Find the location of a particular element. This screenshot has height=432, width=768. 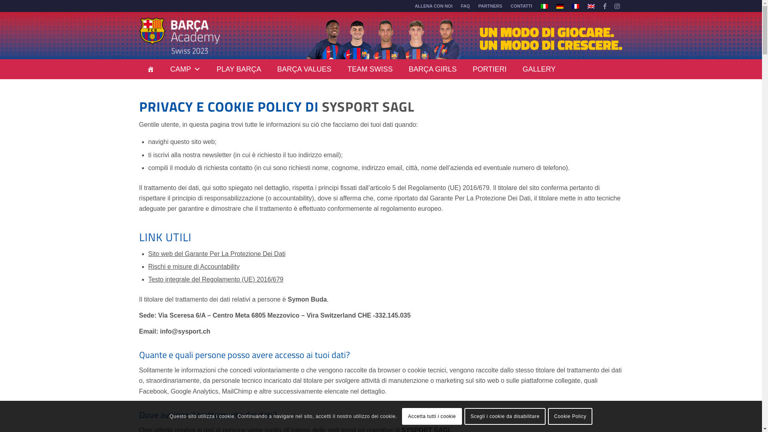

Instagram is located at coordinates (617, 6).